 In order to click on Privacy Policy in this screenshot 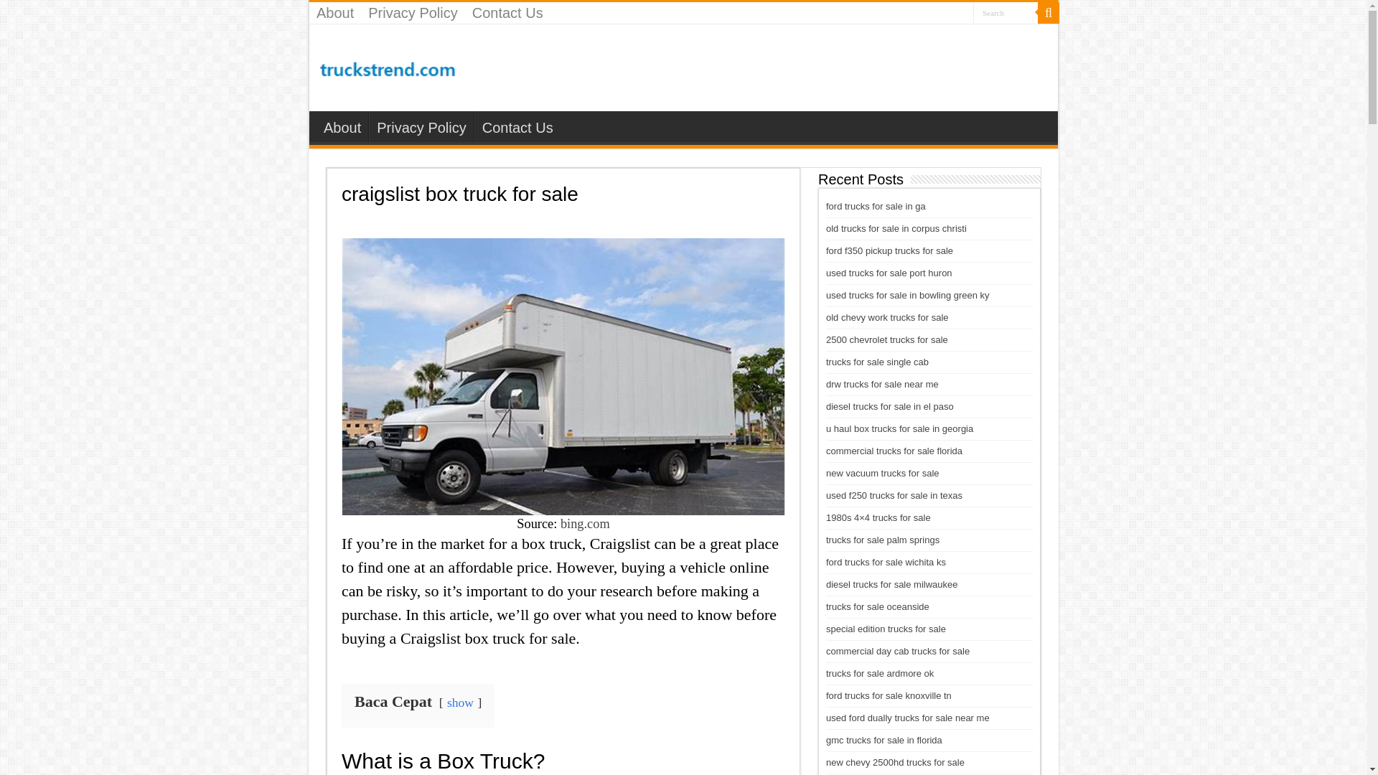, I will do `click(413, 13)`.